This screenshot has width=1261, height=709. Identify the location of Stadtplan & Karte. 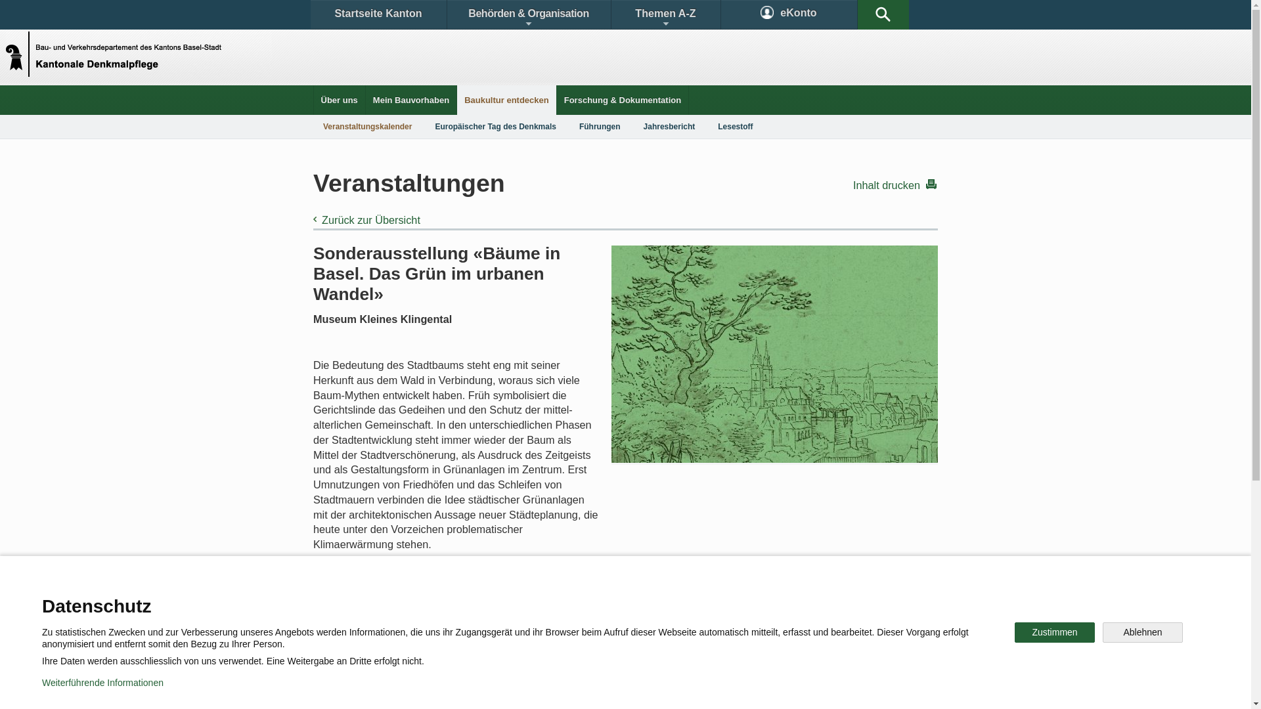
(437, 600).